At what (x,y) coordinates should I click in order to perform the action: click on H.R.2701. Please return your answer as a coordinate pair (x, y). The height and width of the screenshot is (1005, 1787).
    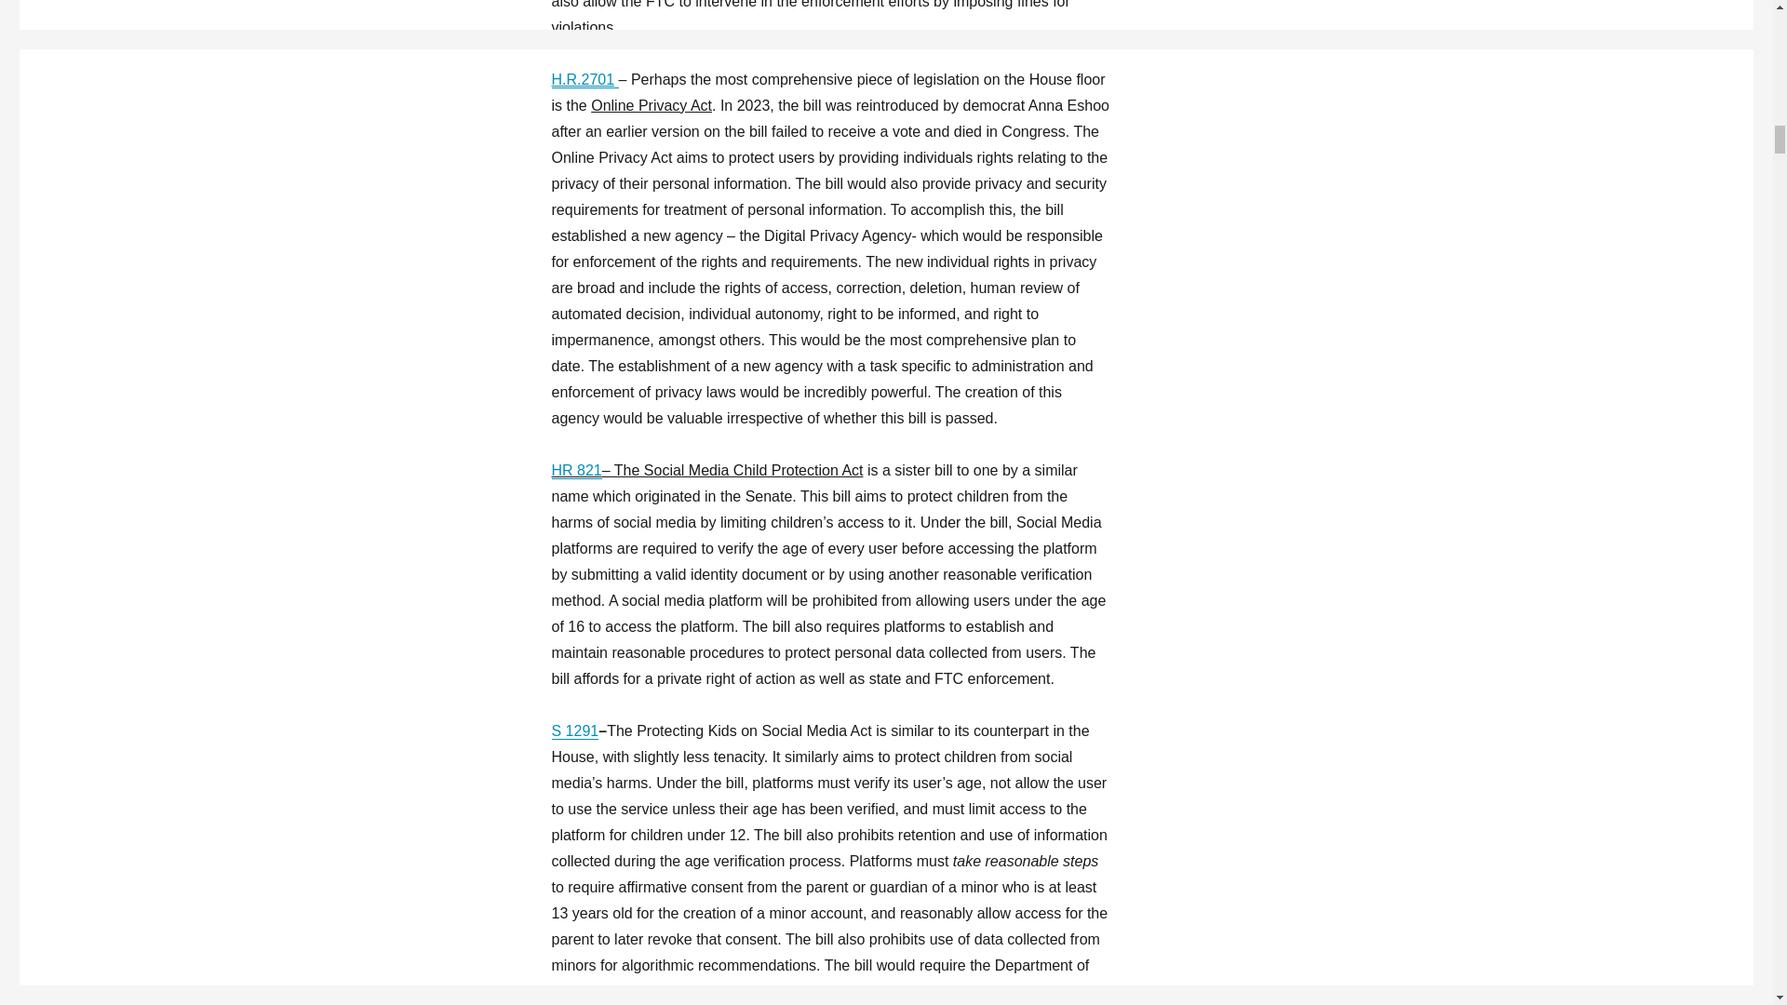
    Looking at the image, I should click on (584, 78).